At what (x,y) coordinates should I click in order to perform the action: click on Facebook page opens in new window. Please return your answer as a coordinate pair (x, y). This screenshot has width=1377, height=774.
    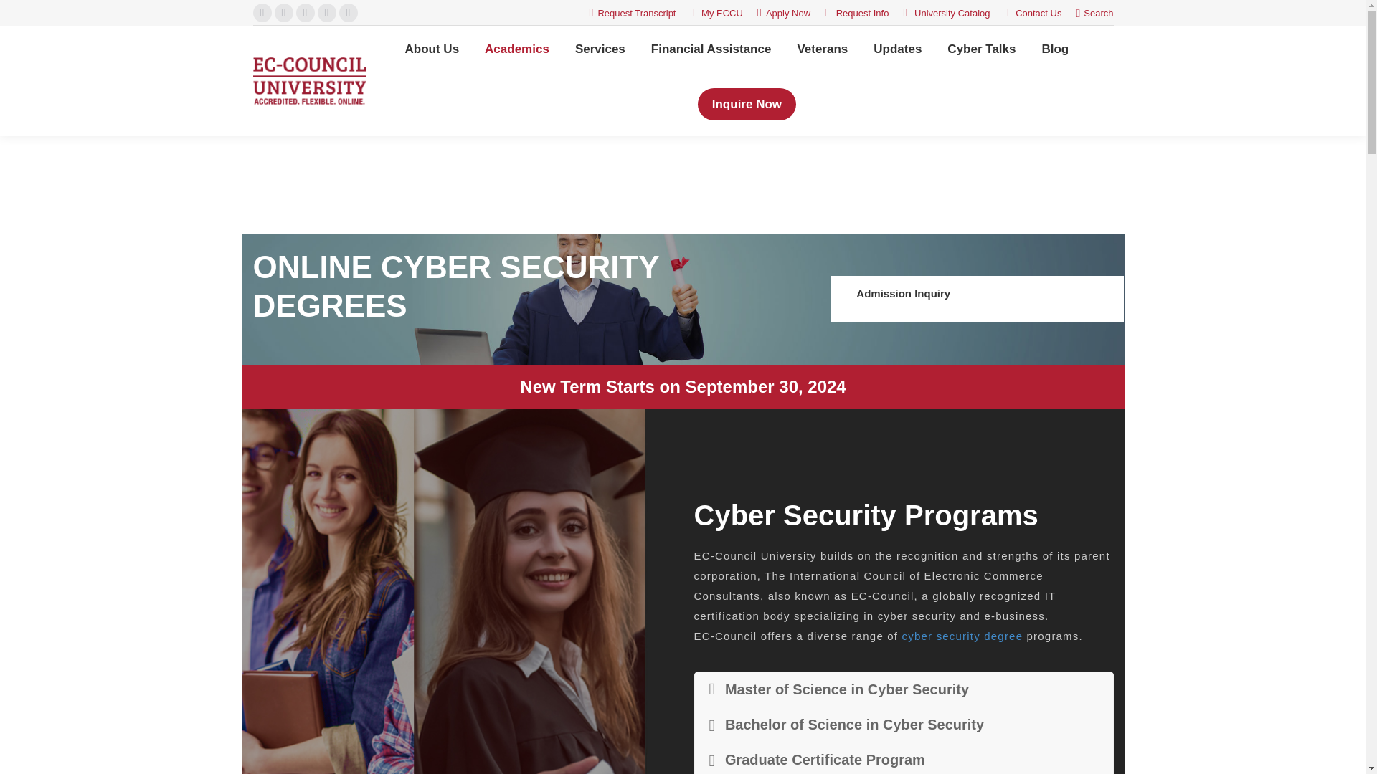
    Looking at the image, I should click on (261, 13).